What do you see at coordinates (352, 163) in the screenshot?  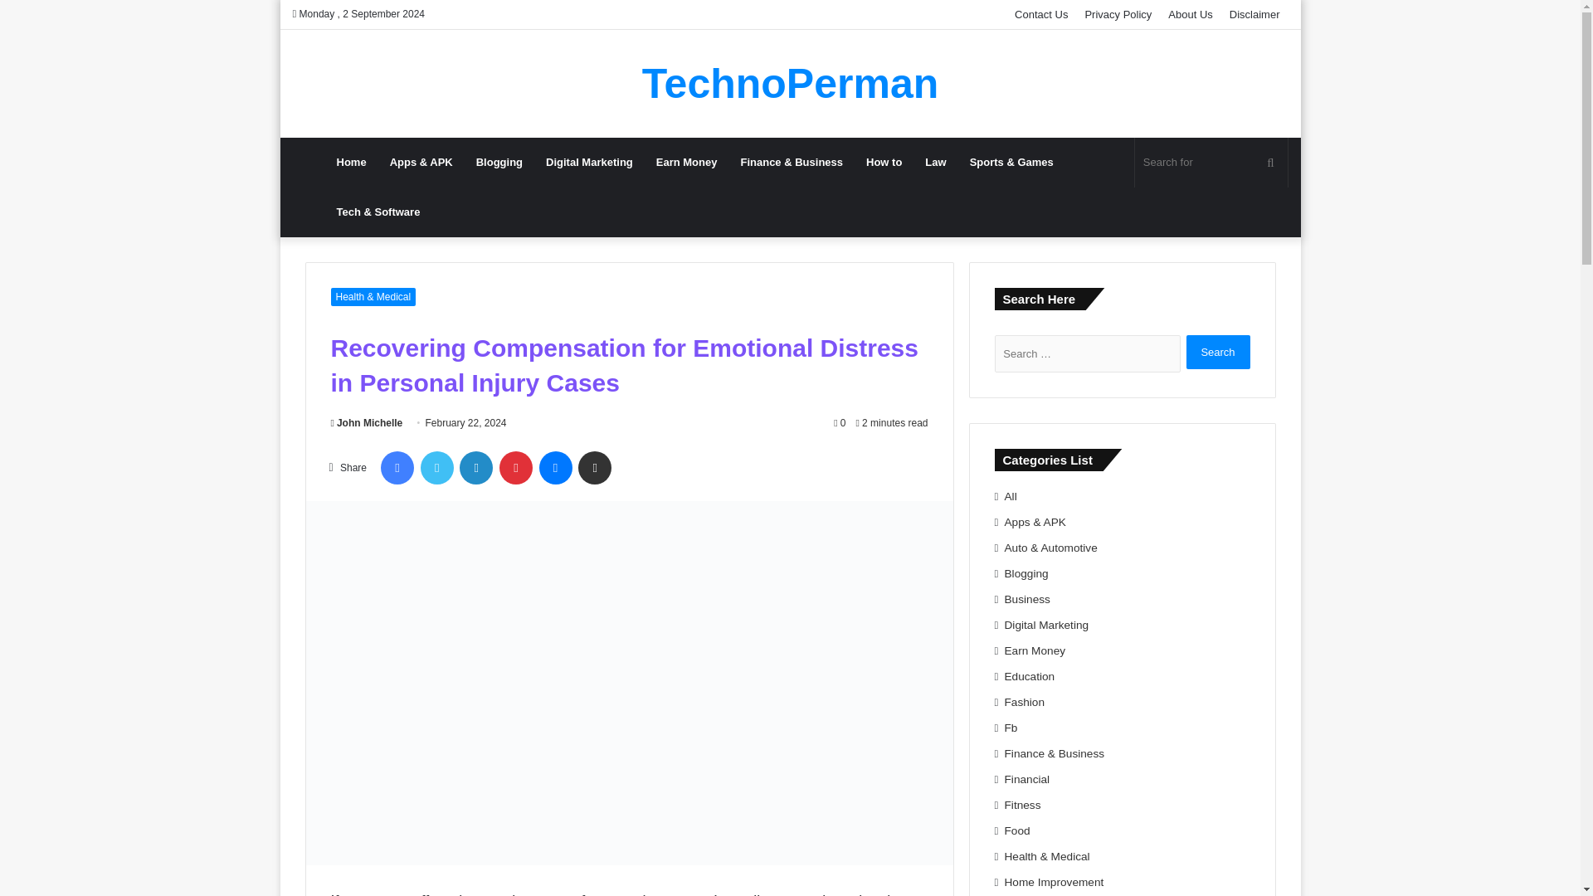 I see `Home` at bounding box center [352, 163].